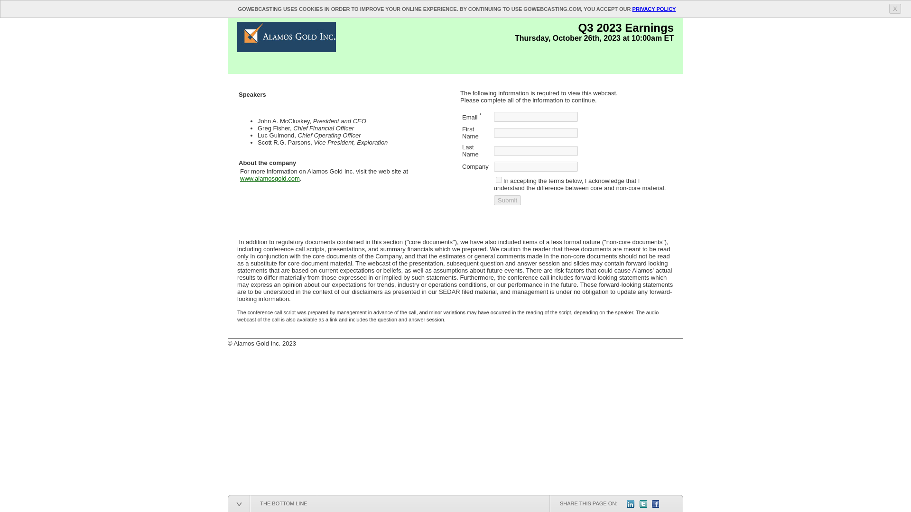  What do you see at coordinates (654, 9) in the screenshot?
I see `PRIVACY POLICY` at bounding box center [654, 9].